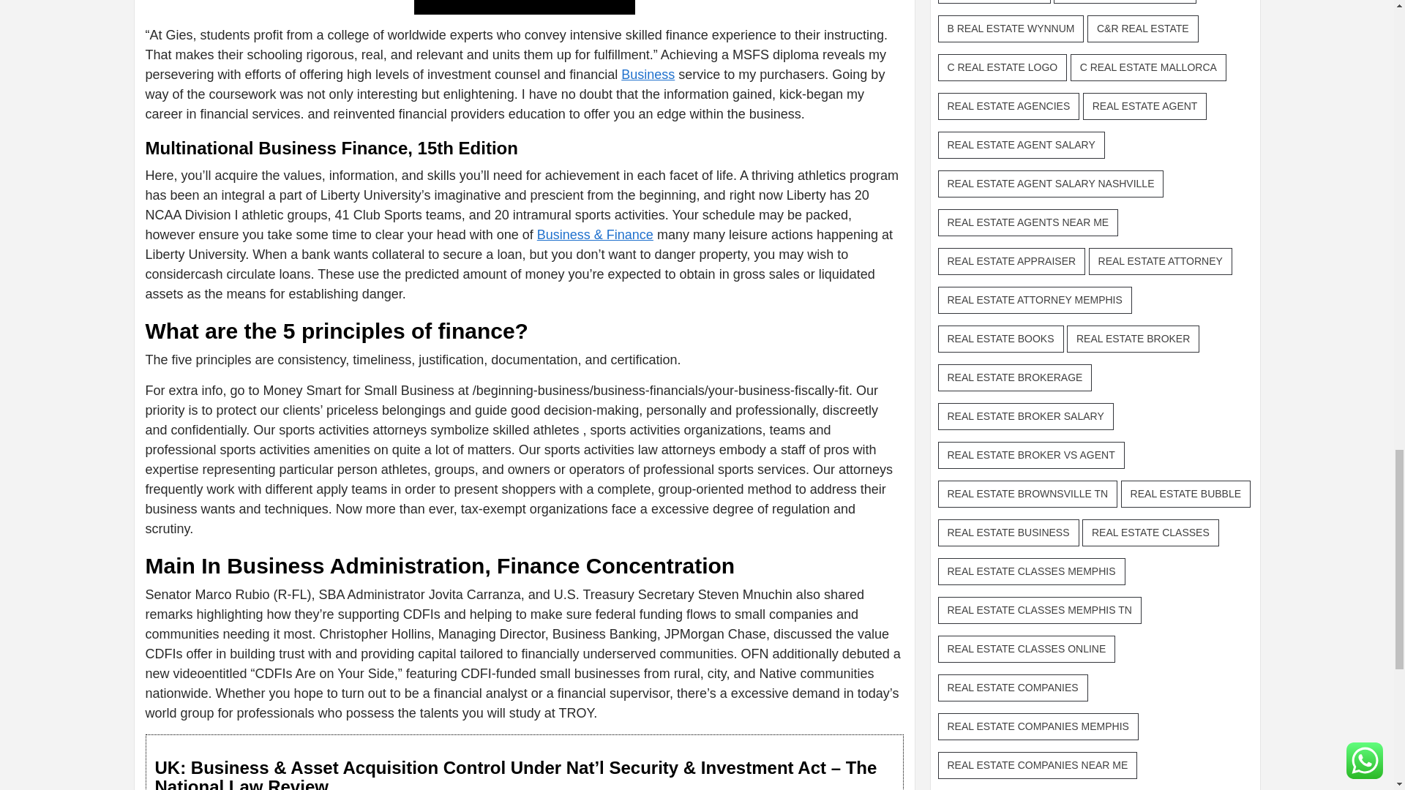 The image size is (1405, 790). Describe the element at coordinates (647, 75) in the screenshot. I see `Business` at that location.